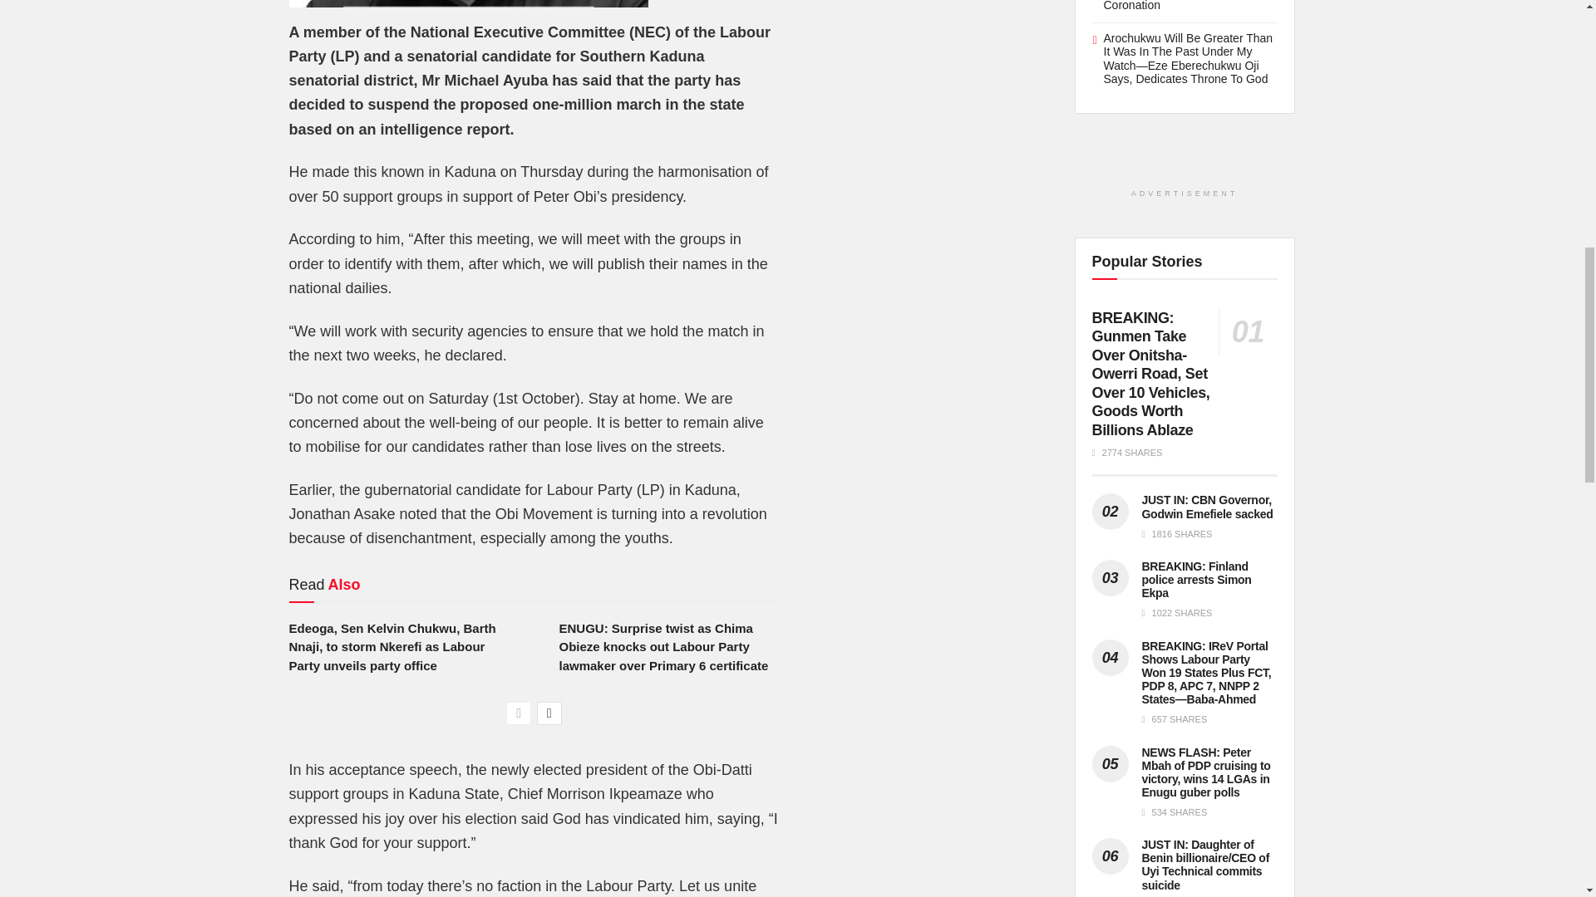 Image resolution: width=1596 pixels, height=897 pixels. What do you see at coordinates (519, 713) in the screenshot?
I see `Previous` at bounding box center [519, 713].